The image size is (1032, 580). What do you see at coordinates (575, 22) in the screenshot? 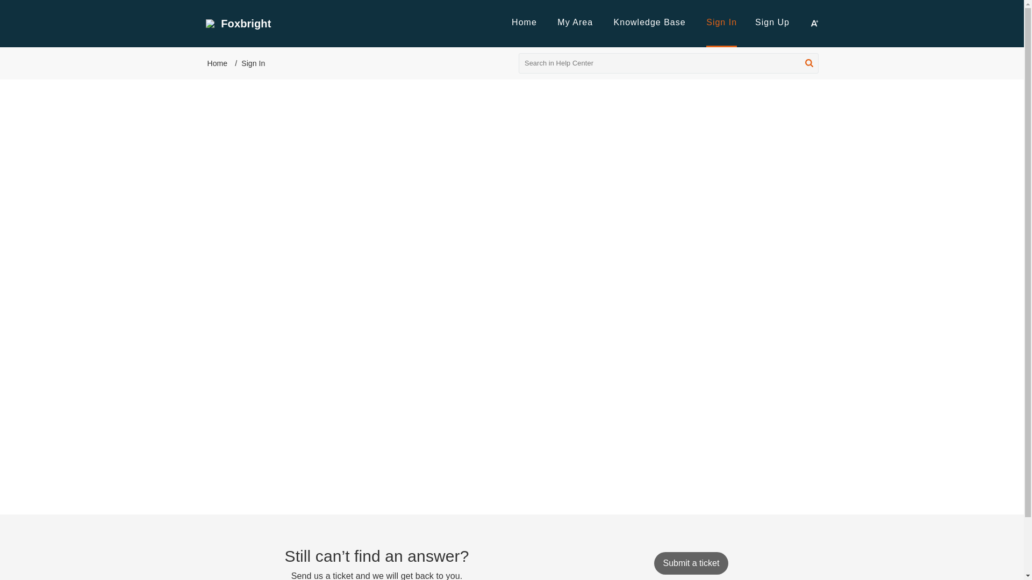
I see `My Area` at bounding box center [575, 22].